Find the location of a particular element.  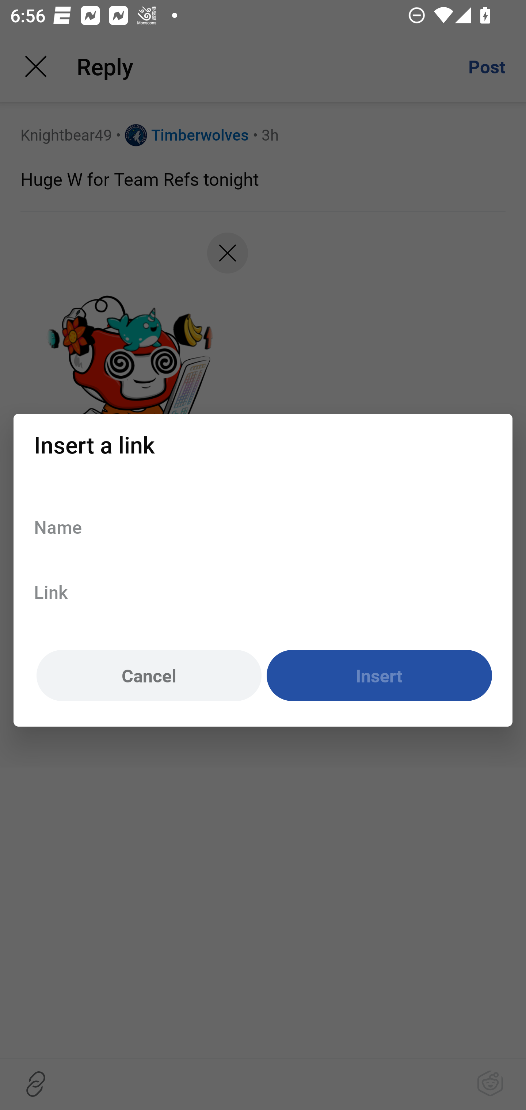

Name is located at coordinates (263, 527).